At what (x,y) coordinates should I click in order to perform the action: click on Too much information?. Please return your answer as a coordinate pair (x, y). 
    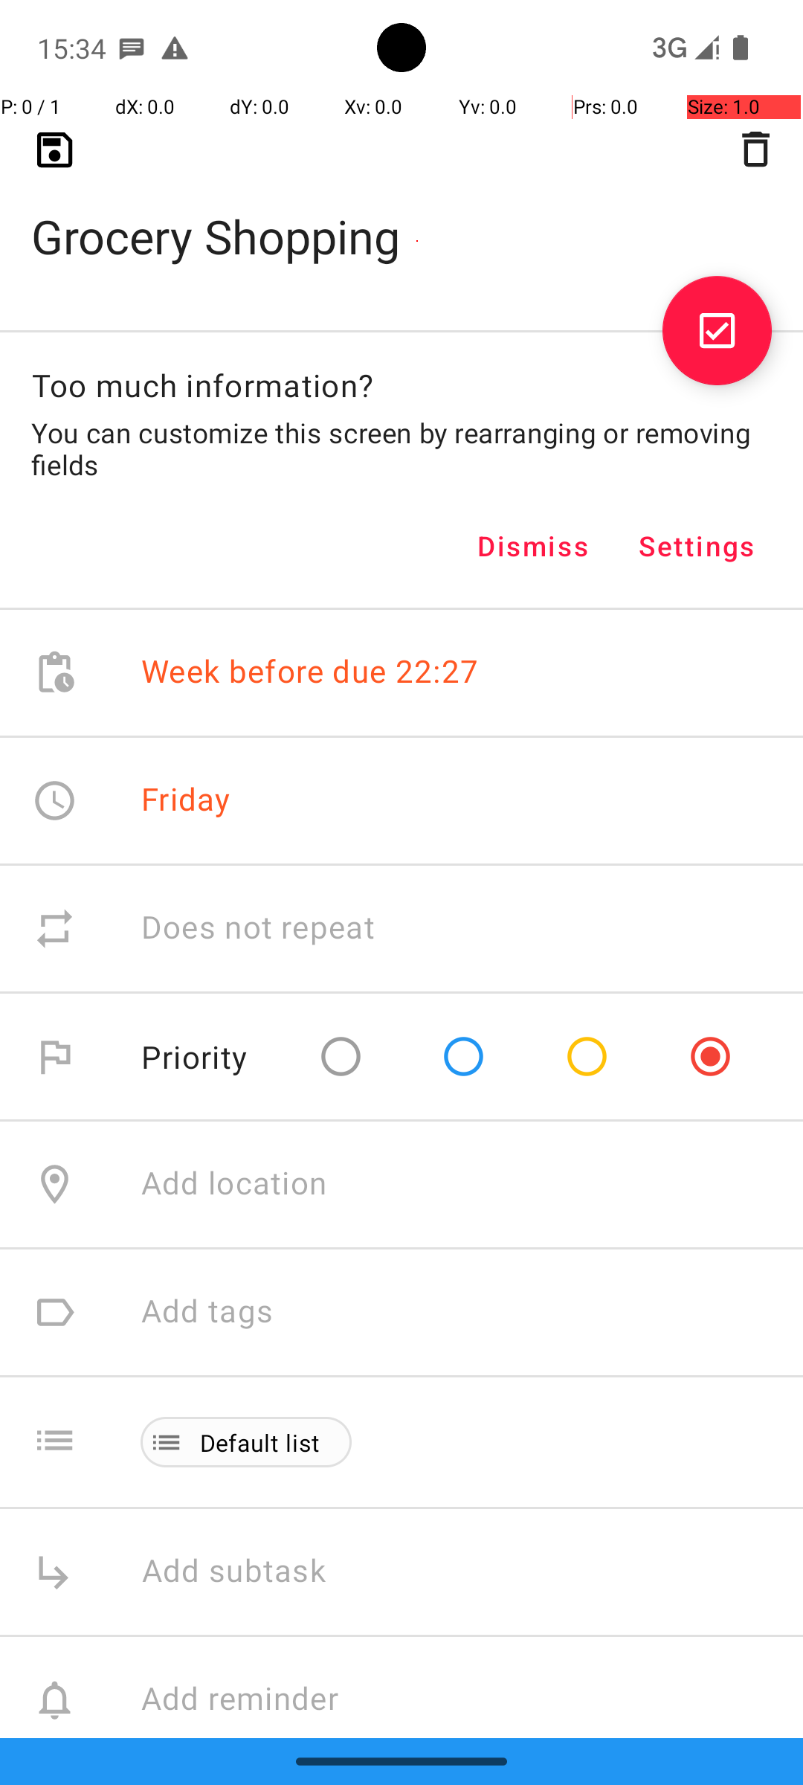
    Looking at the image, I should click on (203, 385).